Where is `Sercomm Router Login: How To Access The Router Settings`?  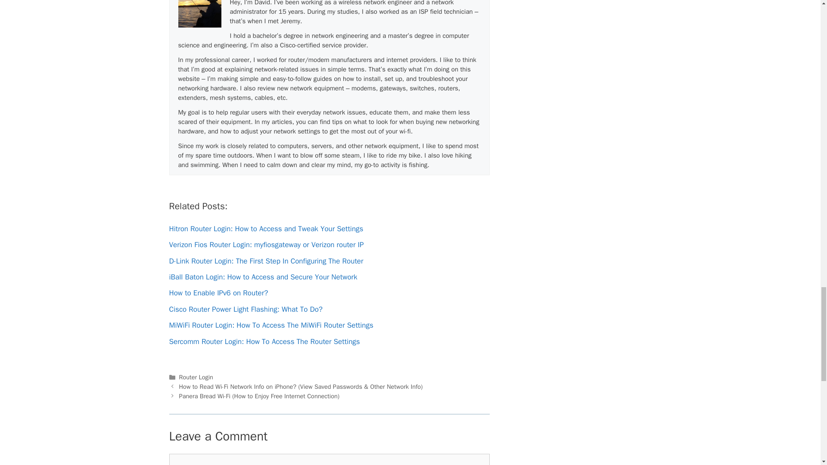
Sercomm Router Login: How To Access The Router Settings is located at coordinates (264, 341).